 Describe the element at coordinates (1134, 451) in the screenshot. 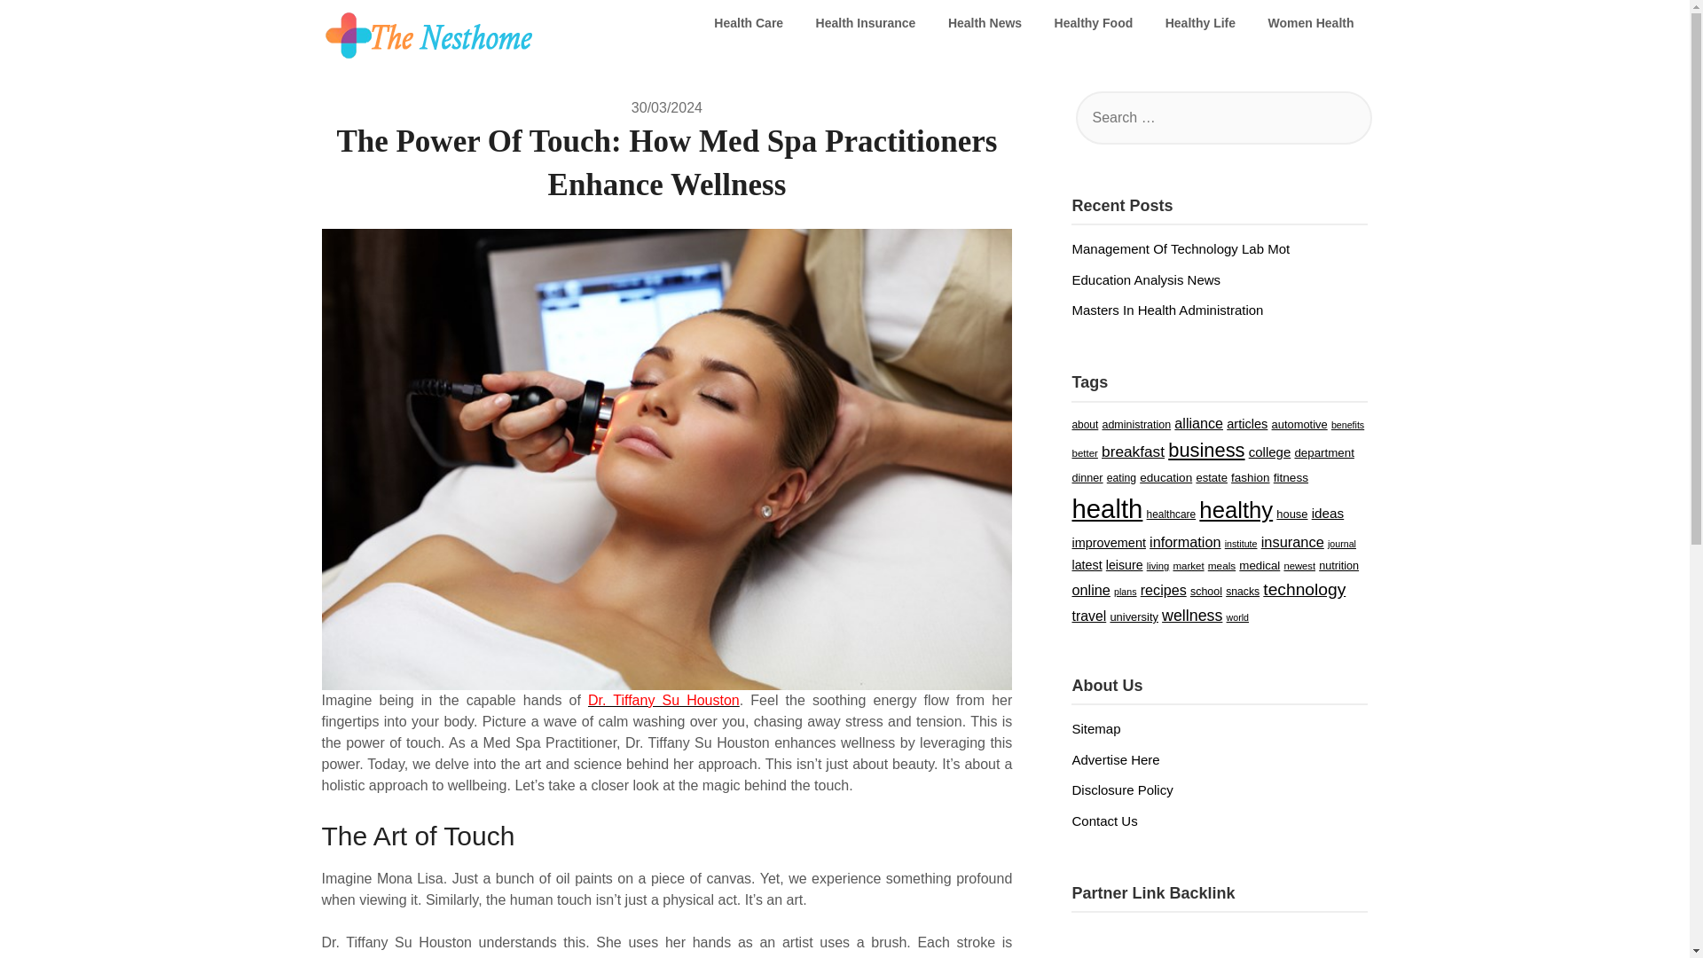

I see `breakfast` at that location.